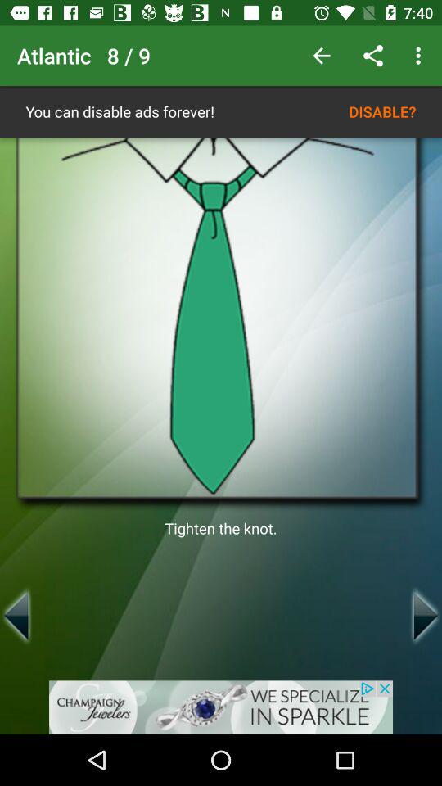 The width and height of the screenshot is (442, 786). What do you see at coordinates (373, 56) in the screenshot?
I see `select the second icon which is at the top right of the page` at bounding box center [373, 56].